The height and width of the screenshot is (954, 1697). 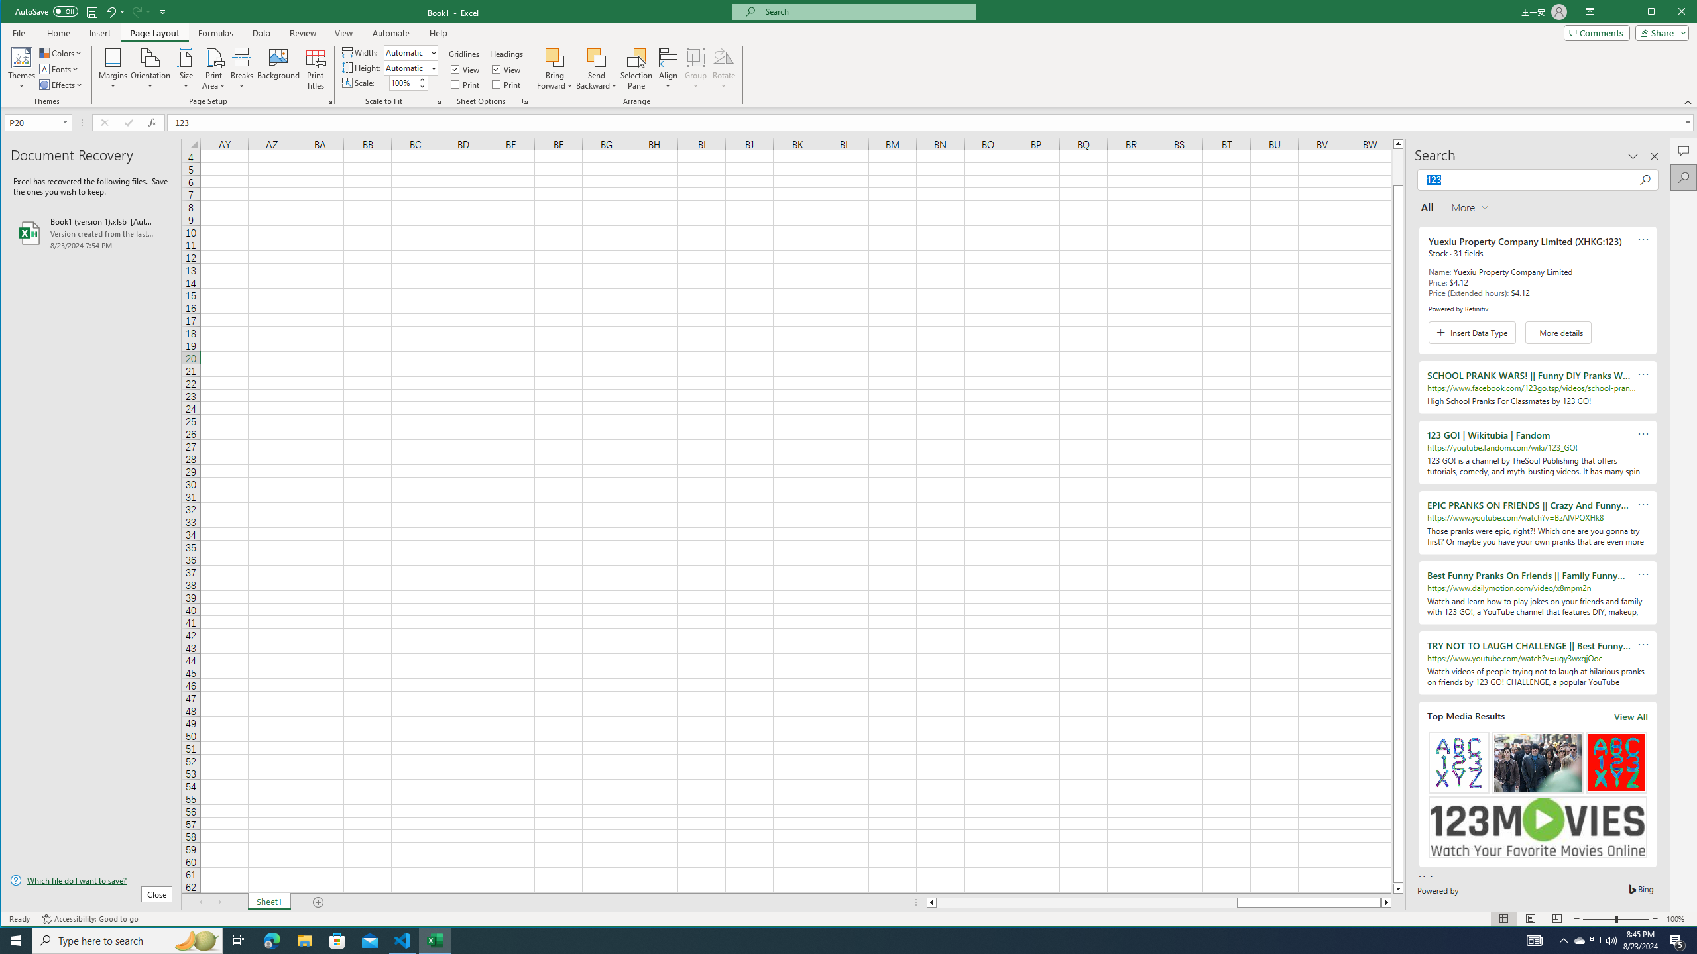 I want to click on Close, so click(x=1685, y=13).